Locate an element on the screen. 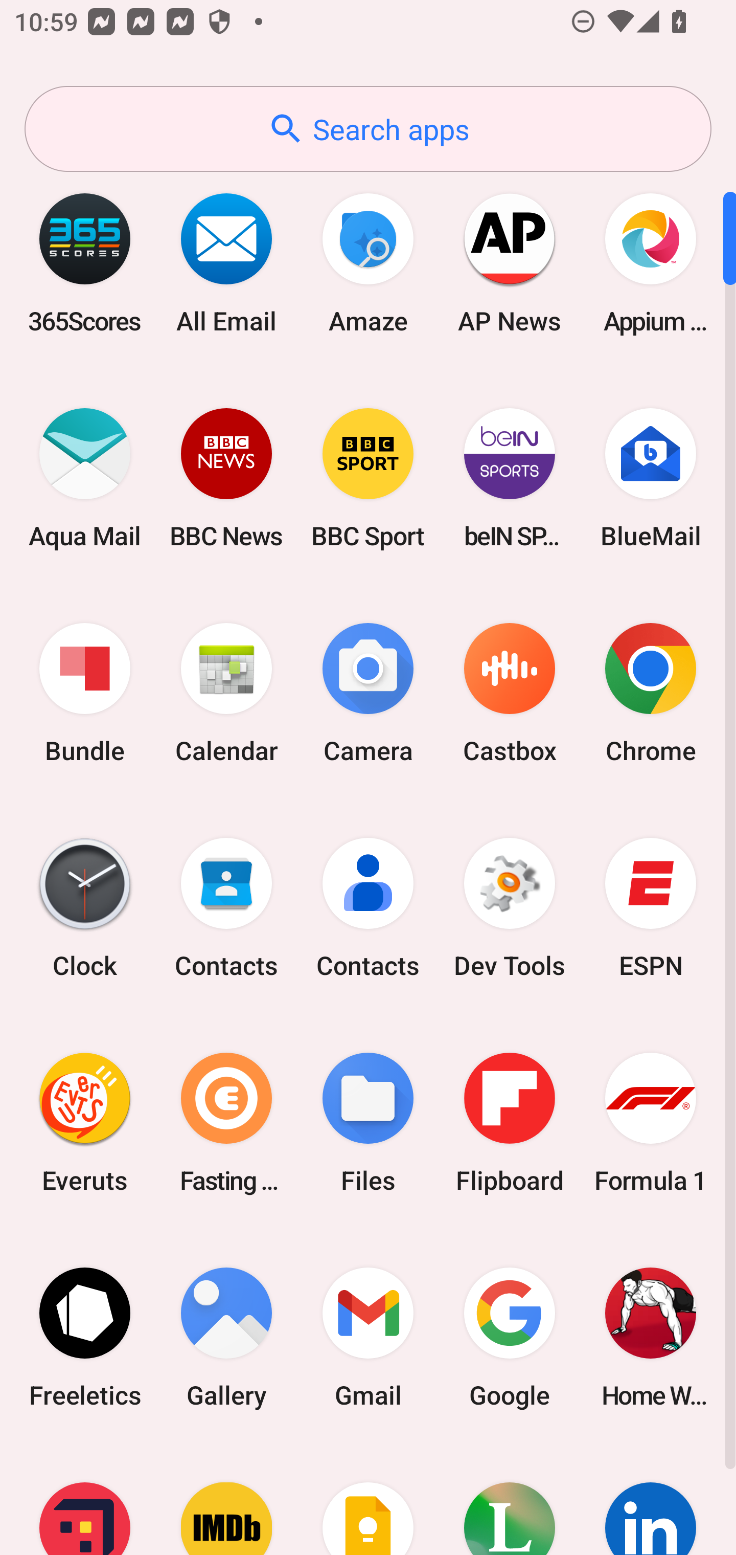  LinkedIn is located at coordinates (651, 1500).